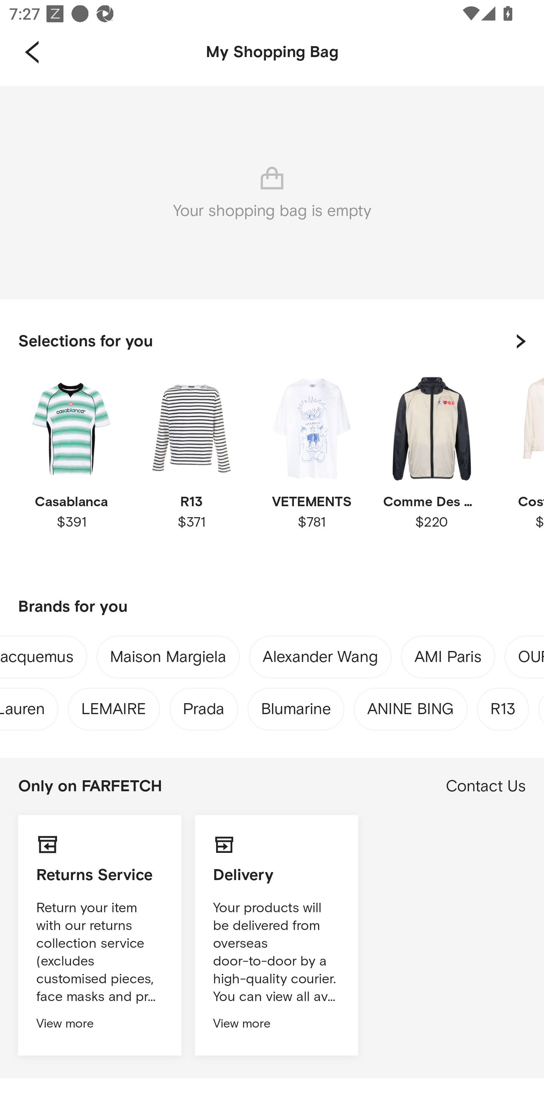 This screenshot has width=544, height=1119. What do you see at coordinates (37, 659) in the screenshot?
I see `Jacquemus` at bounding box center [37, 659].